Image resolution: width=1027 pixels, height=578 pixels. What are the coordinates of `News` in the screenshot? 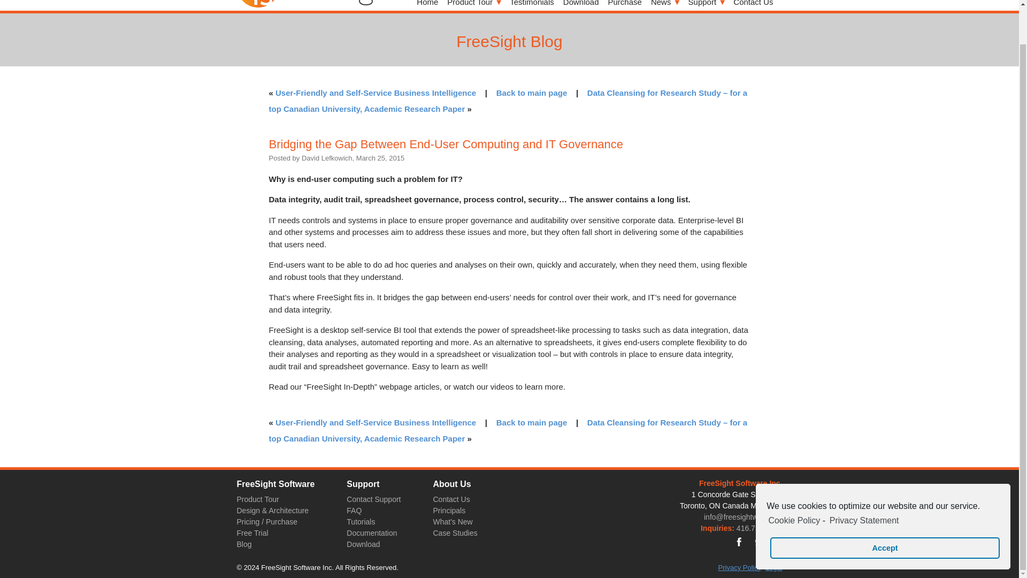 It's located at (665, 5).